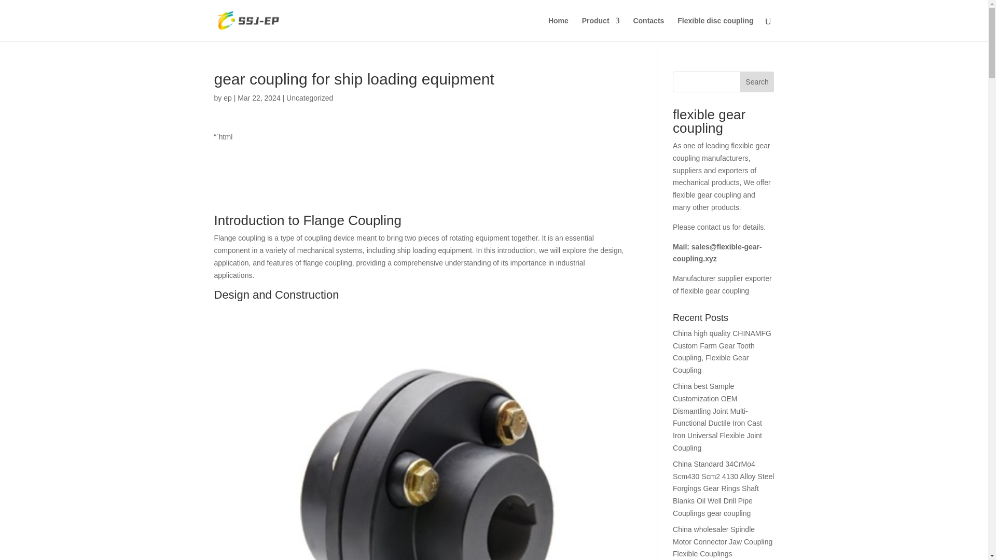  Describe the element at coordinates (227, 97) in the screenshot. I see `Posts by ep` at that location.